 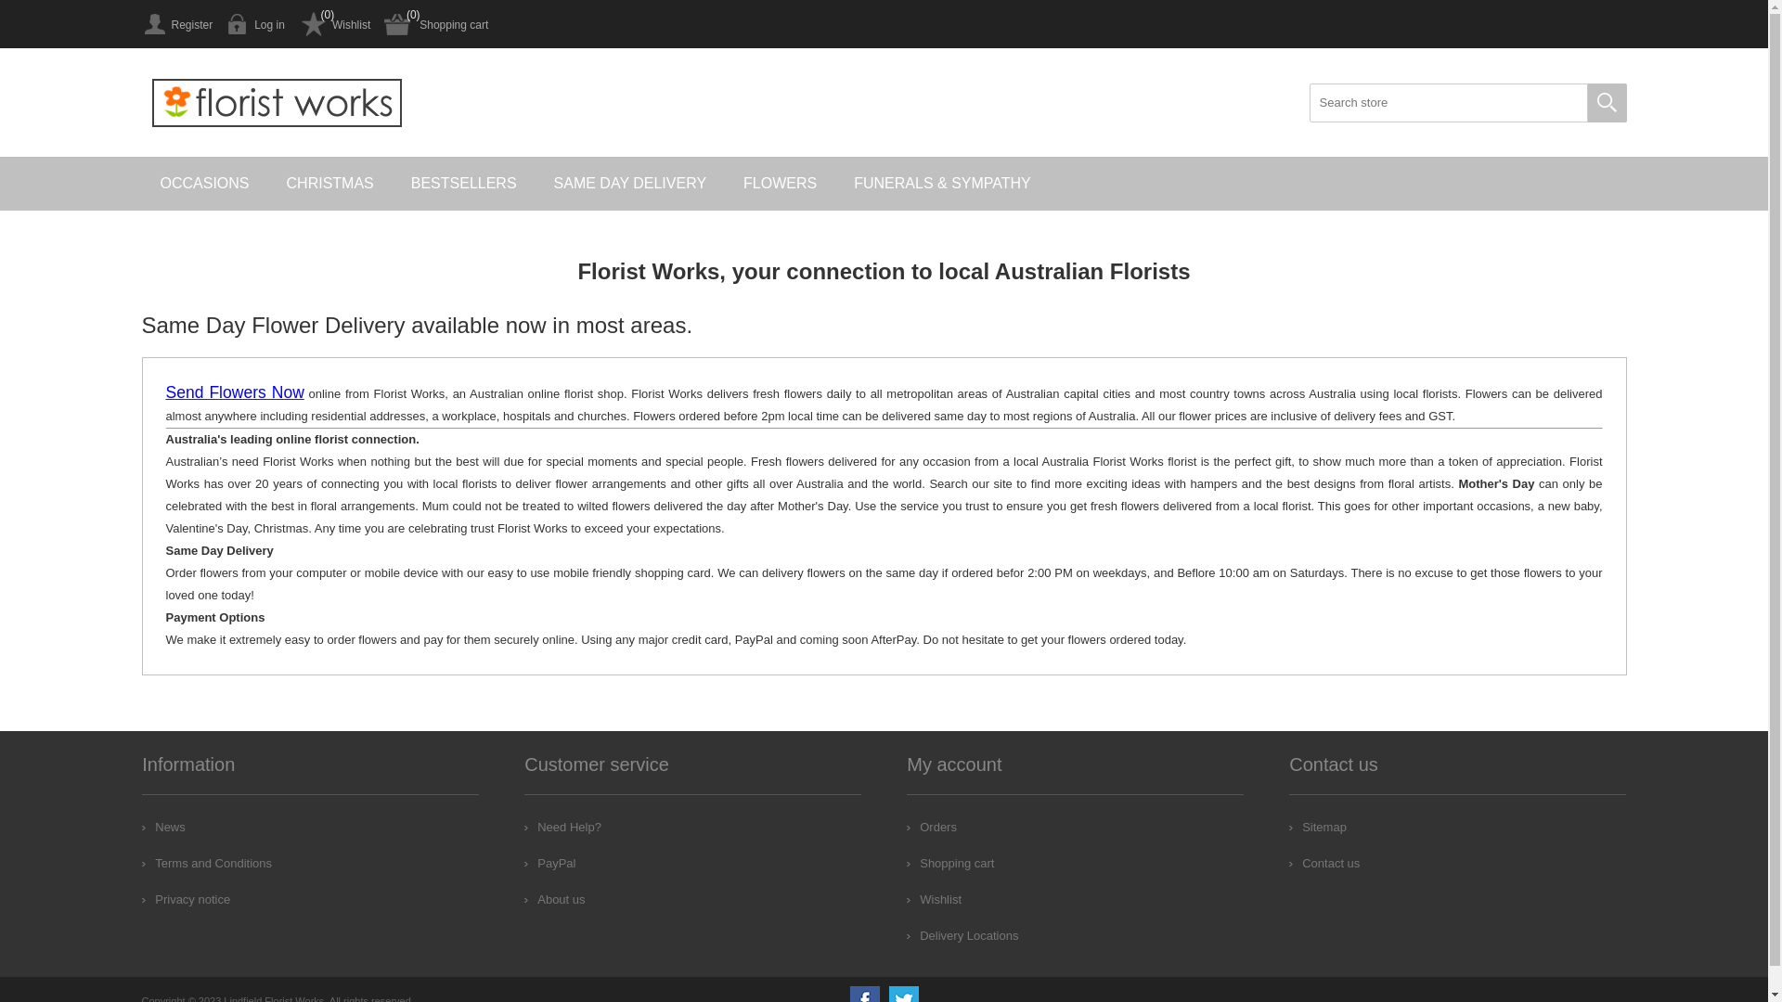 What do you see at coordinates (950, 863) in the screenshot?
I see `Shopping cart` at bounding box center [950, 863].